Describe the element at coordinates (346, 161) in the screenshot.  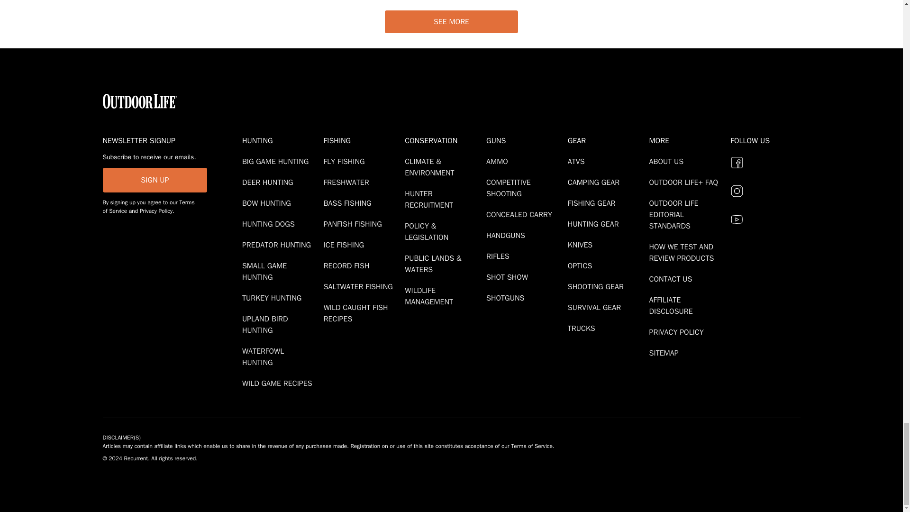
I see `Fly Fishing` at that location.